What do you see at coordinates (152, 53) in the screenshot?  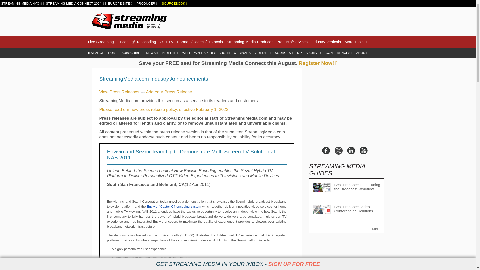 I see `NEWS` at bounding box center [152, 53].